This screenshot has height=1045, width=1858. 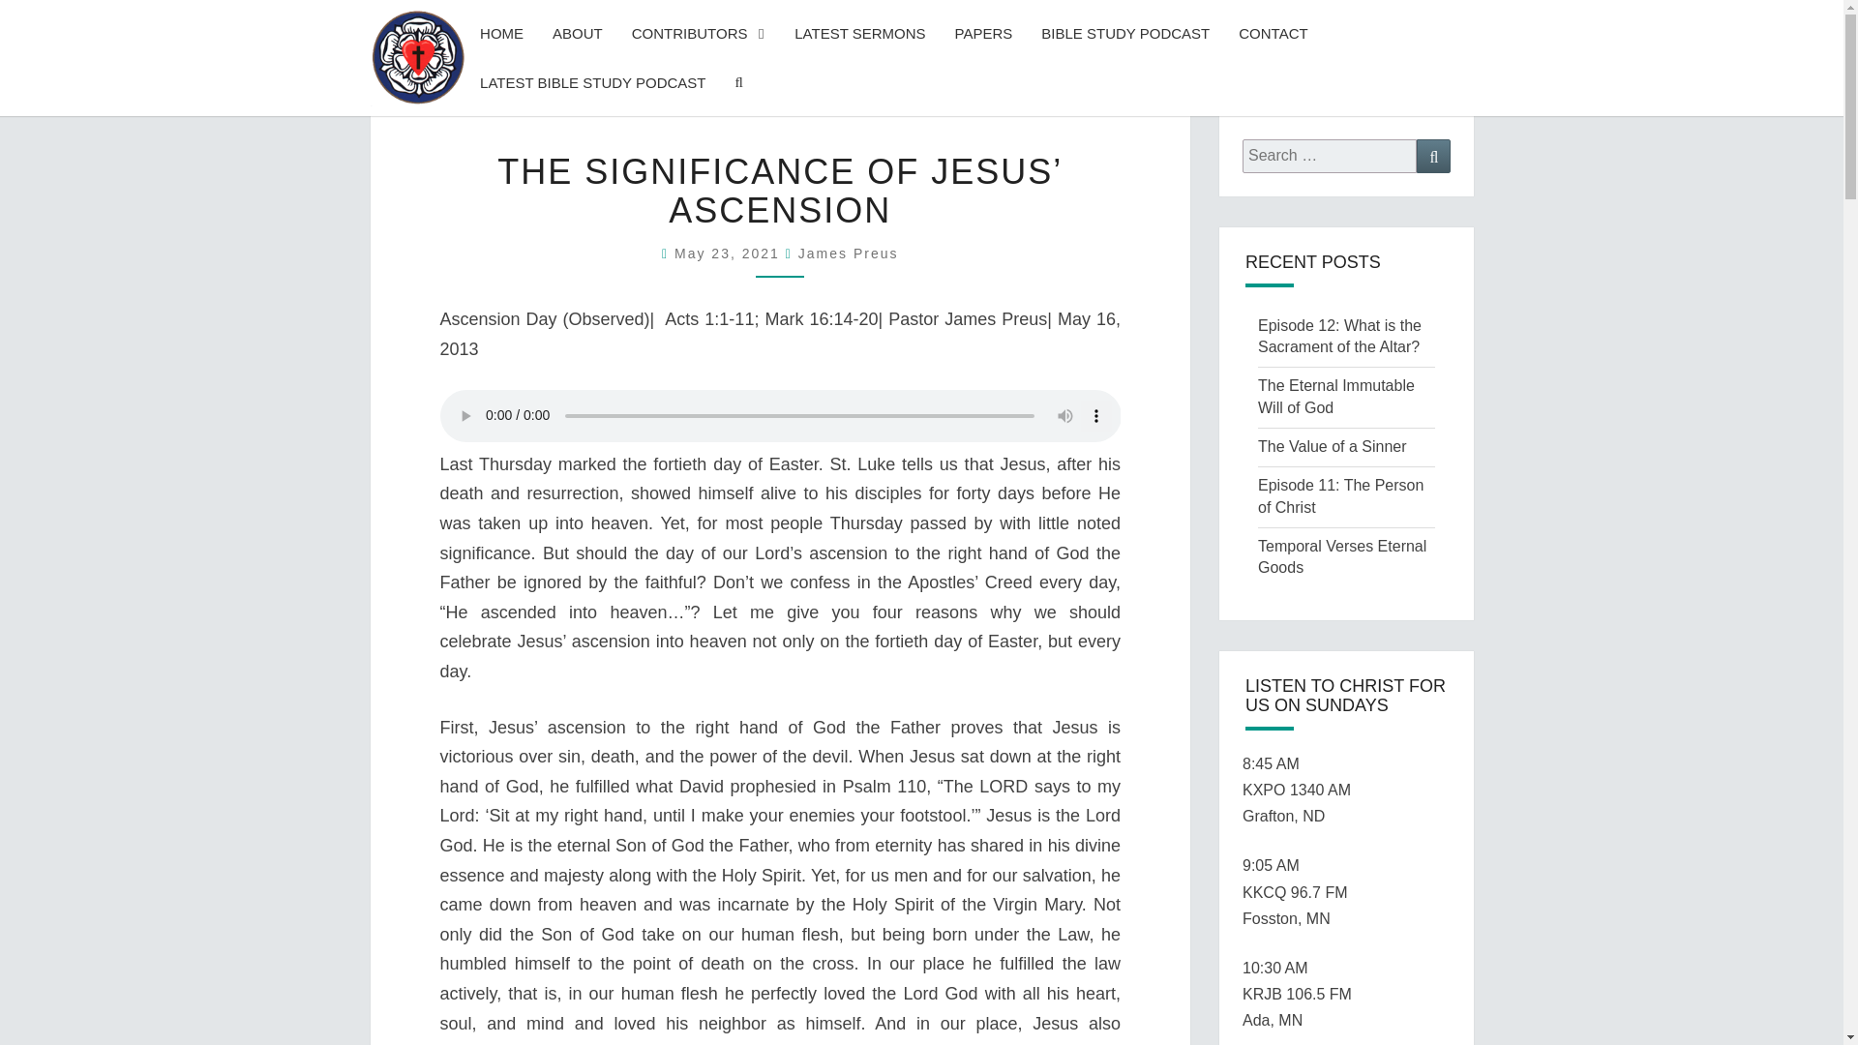 I want to click on The Value of a Sinner, so click(x=1332, y=445).